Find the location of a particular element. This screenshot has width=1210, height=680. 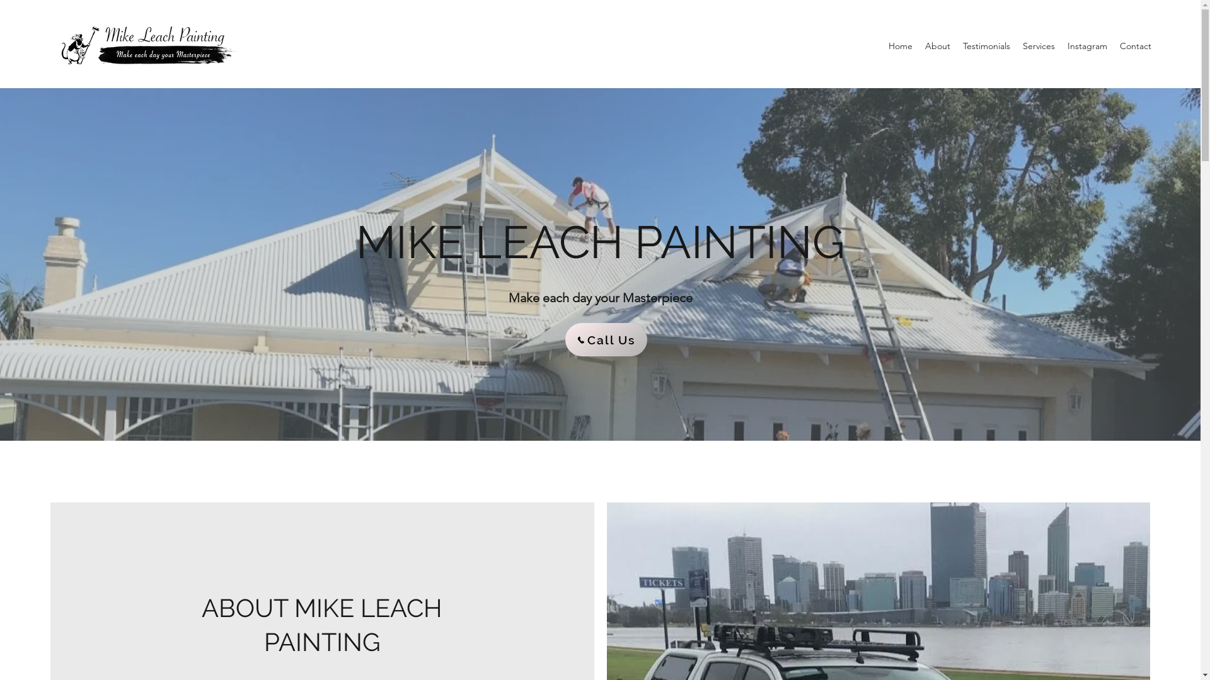

Home is located at coordinates (901, 46).